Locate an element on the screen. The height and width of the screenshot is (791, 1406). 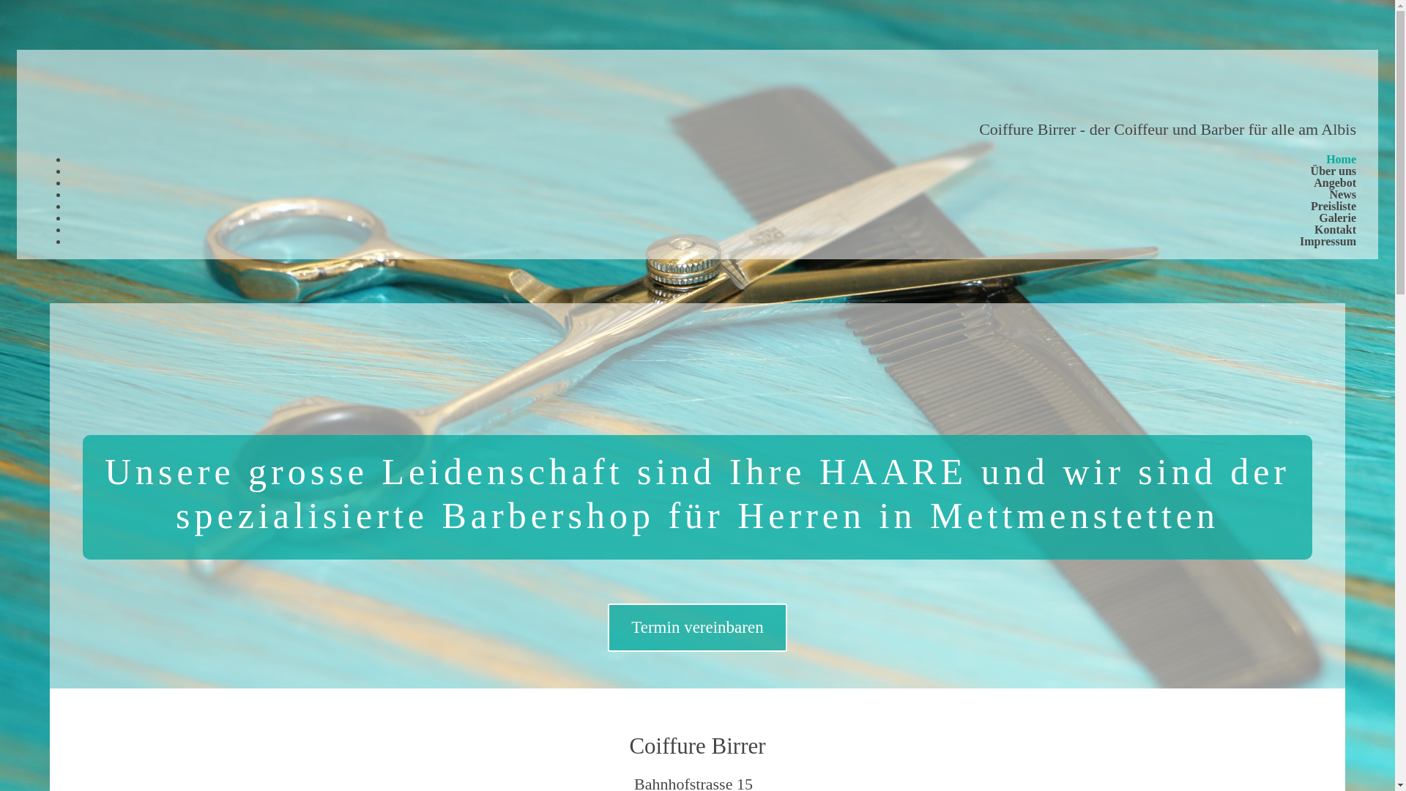
Preisliste is located at coordinates (1334, 202).